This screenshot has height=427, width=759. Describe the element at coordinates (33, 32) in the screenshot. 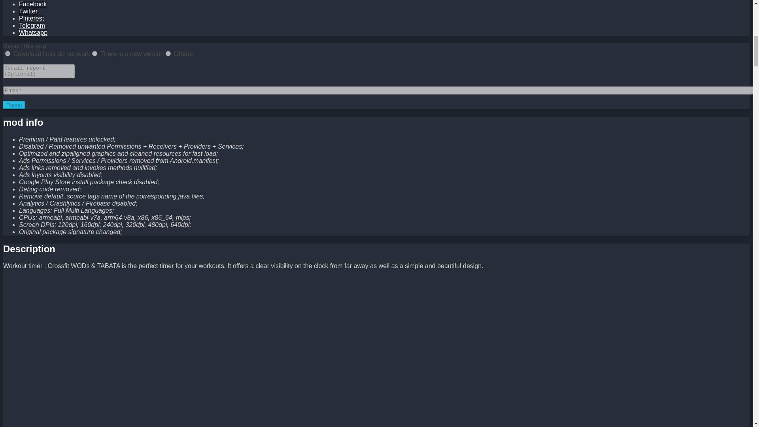

I see `Whatsapp` at that location.